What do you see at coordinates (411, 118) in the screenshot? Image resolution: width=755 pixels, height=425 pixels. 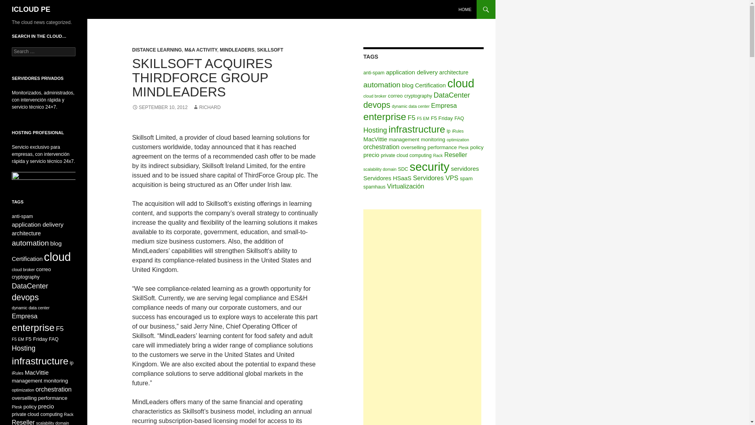 I see `F5` at bounding box center [411, 118].